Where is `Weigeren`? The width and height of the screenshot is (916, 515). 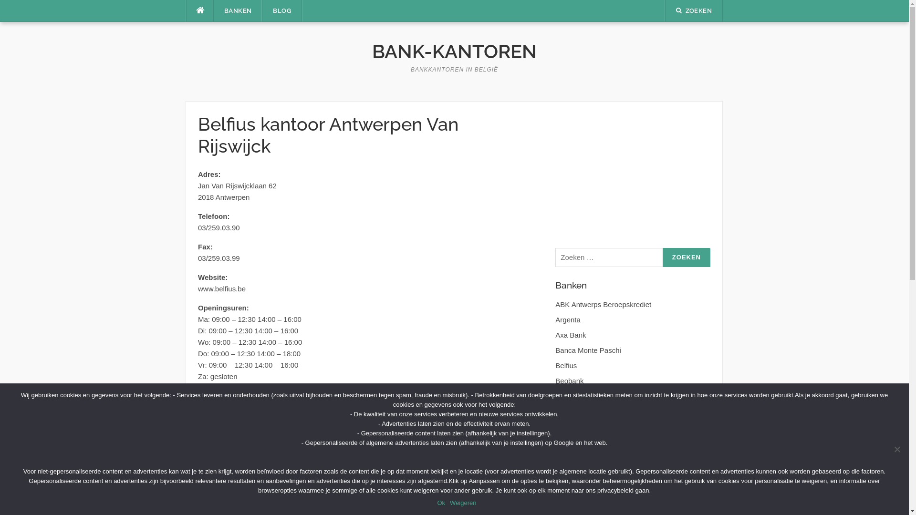 Weigeren is located at coordinates (897, 449).